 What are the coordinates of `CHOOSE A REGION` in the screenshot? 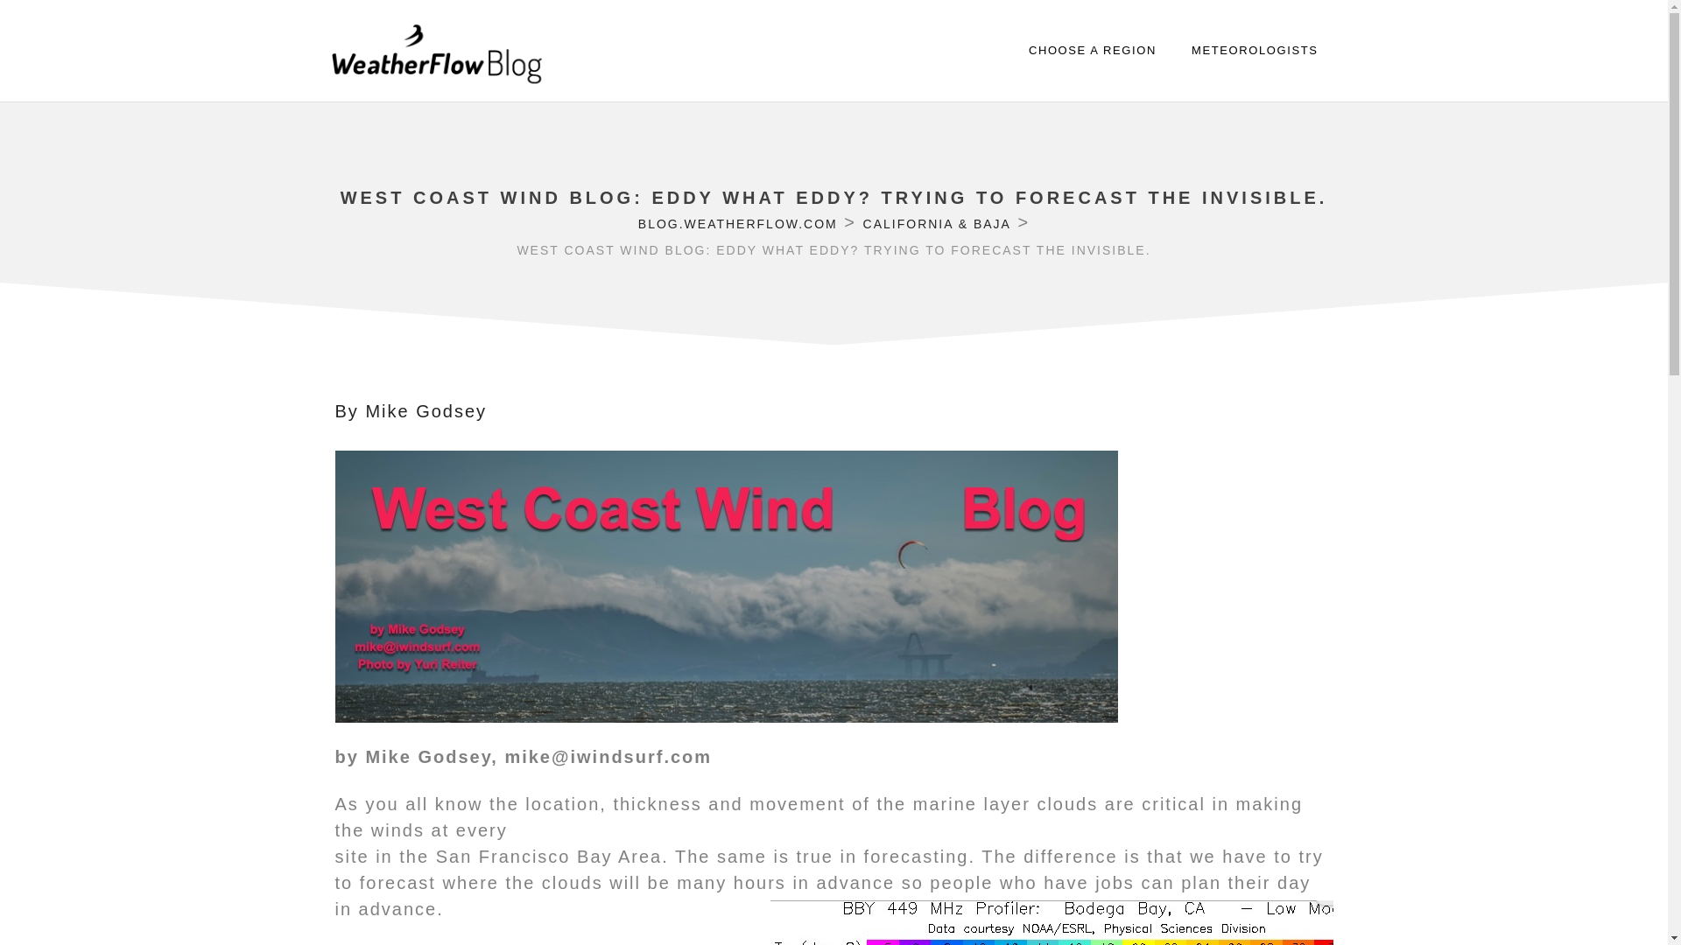 It's located at (1093, 51).